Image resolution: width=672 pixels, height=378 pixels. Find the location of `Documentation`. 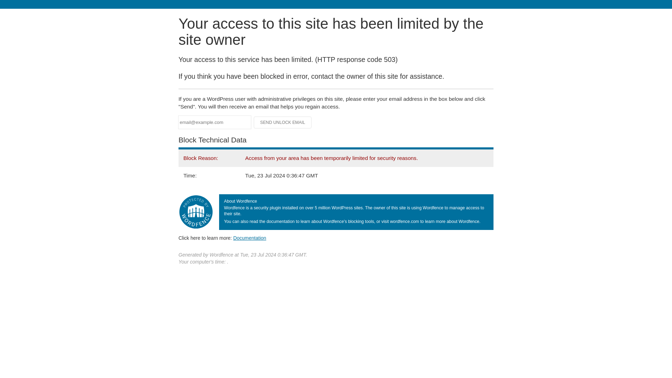

Documentation is located at coordinates (250, 238).